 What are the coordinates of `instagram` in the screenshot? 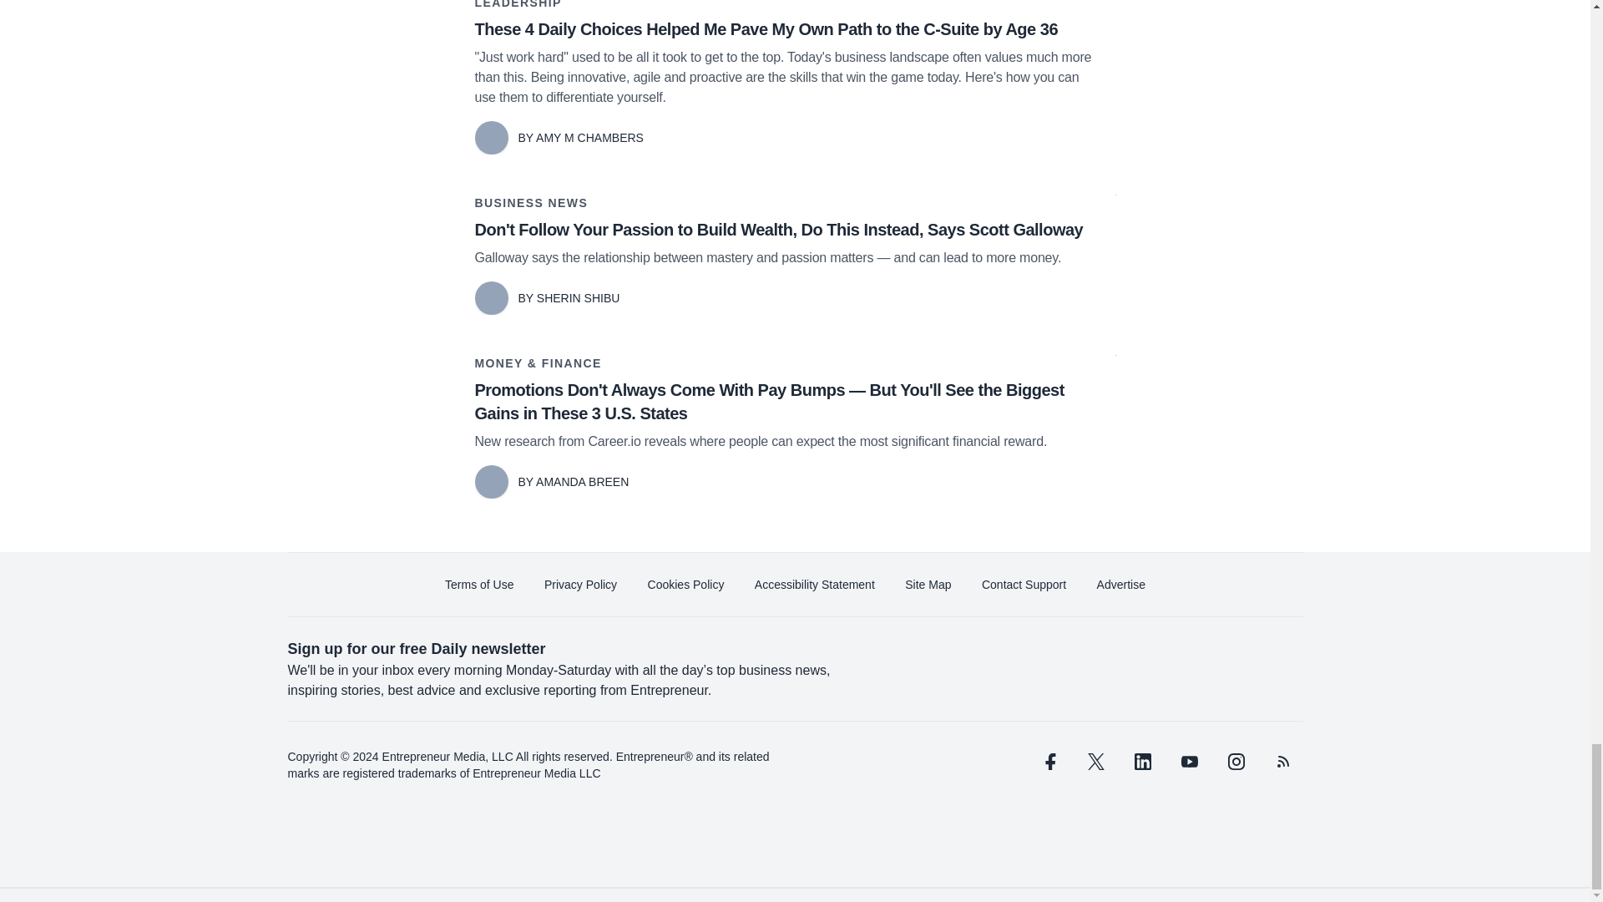 It's located at (1235, 762).